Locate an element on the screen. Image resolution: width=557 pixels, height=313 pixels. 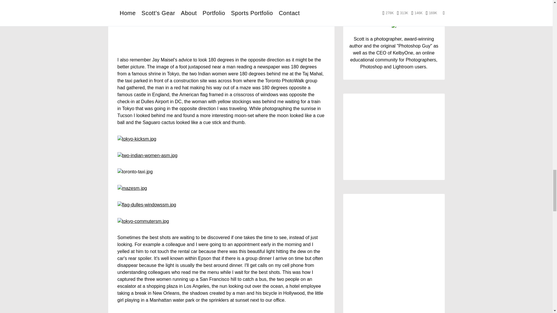
two-indian-women-asm.jpg is located at coordinates (147, 155).